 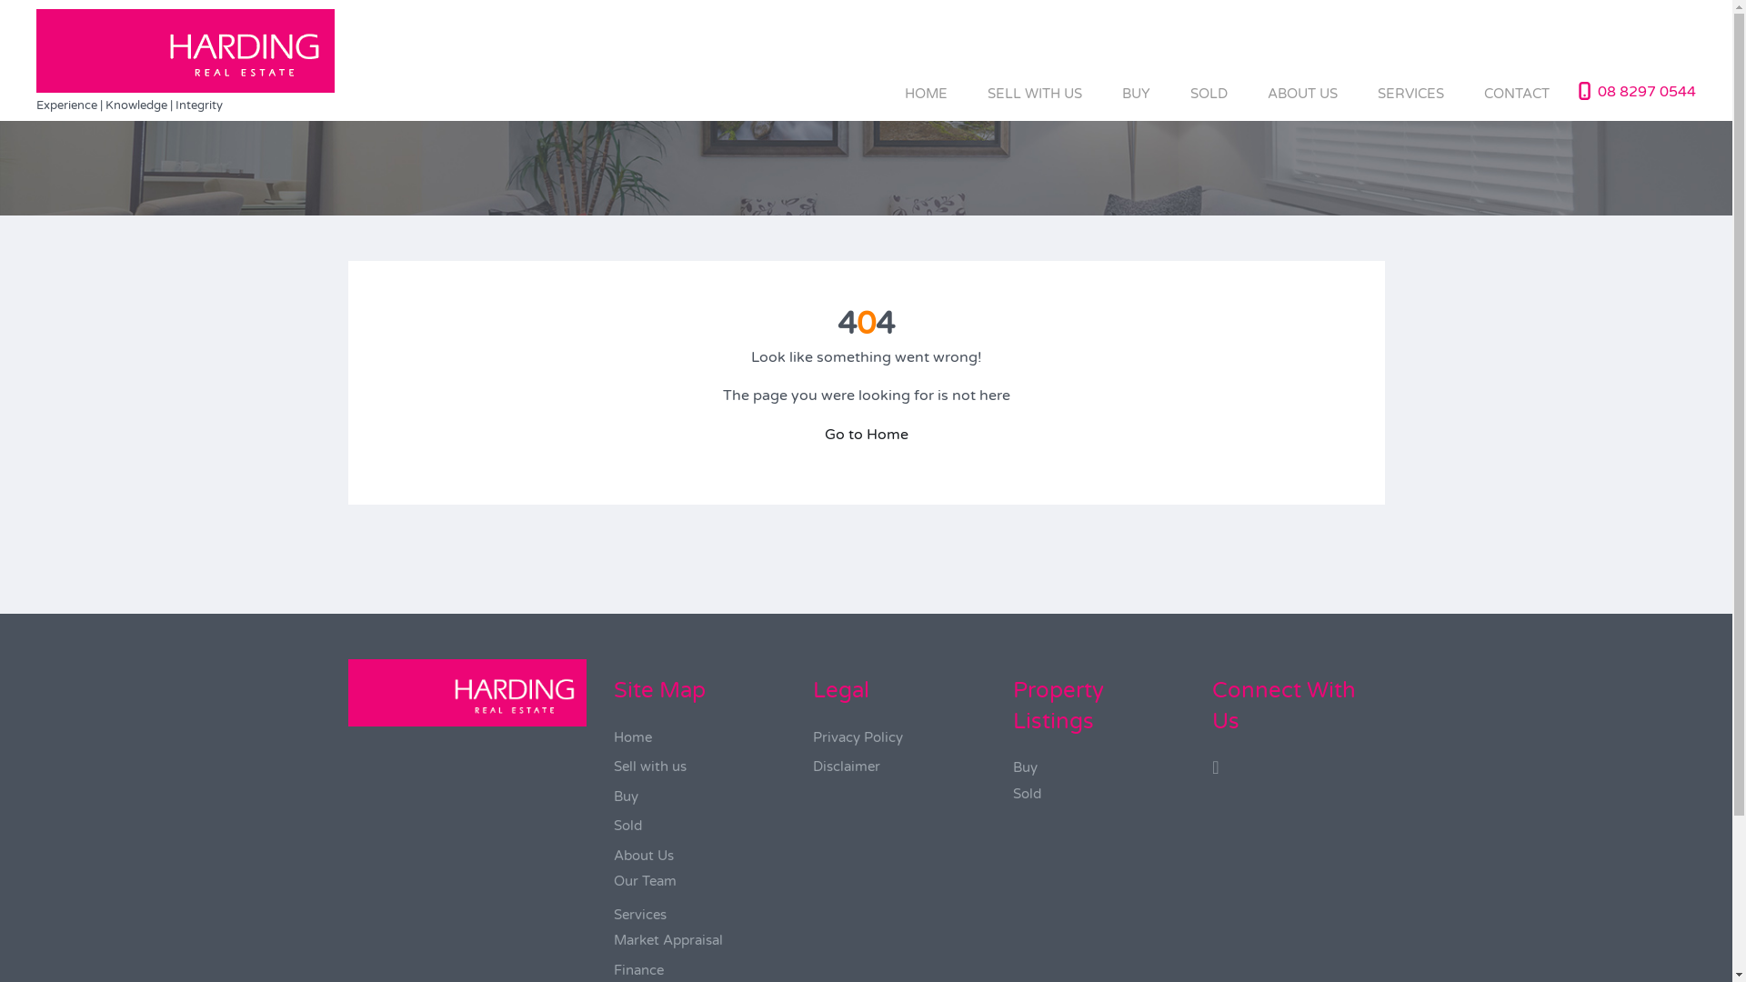 I want to click on HOME, so click(x=926, y=93).